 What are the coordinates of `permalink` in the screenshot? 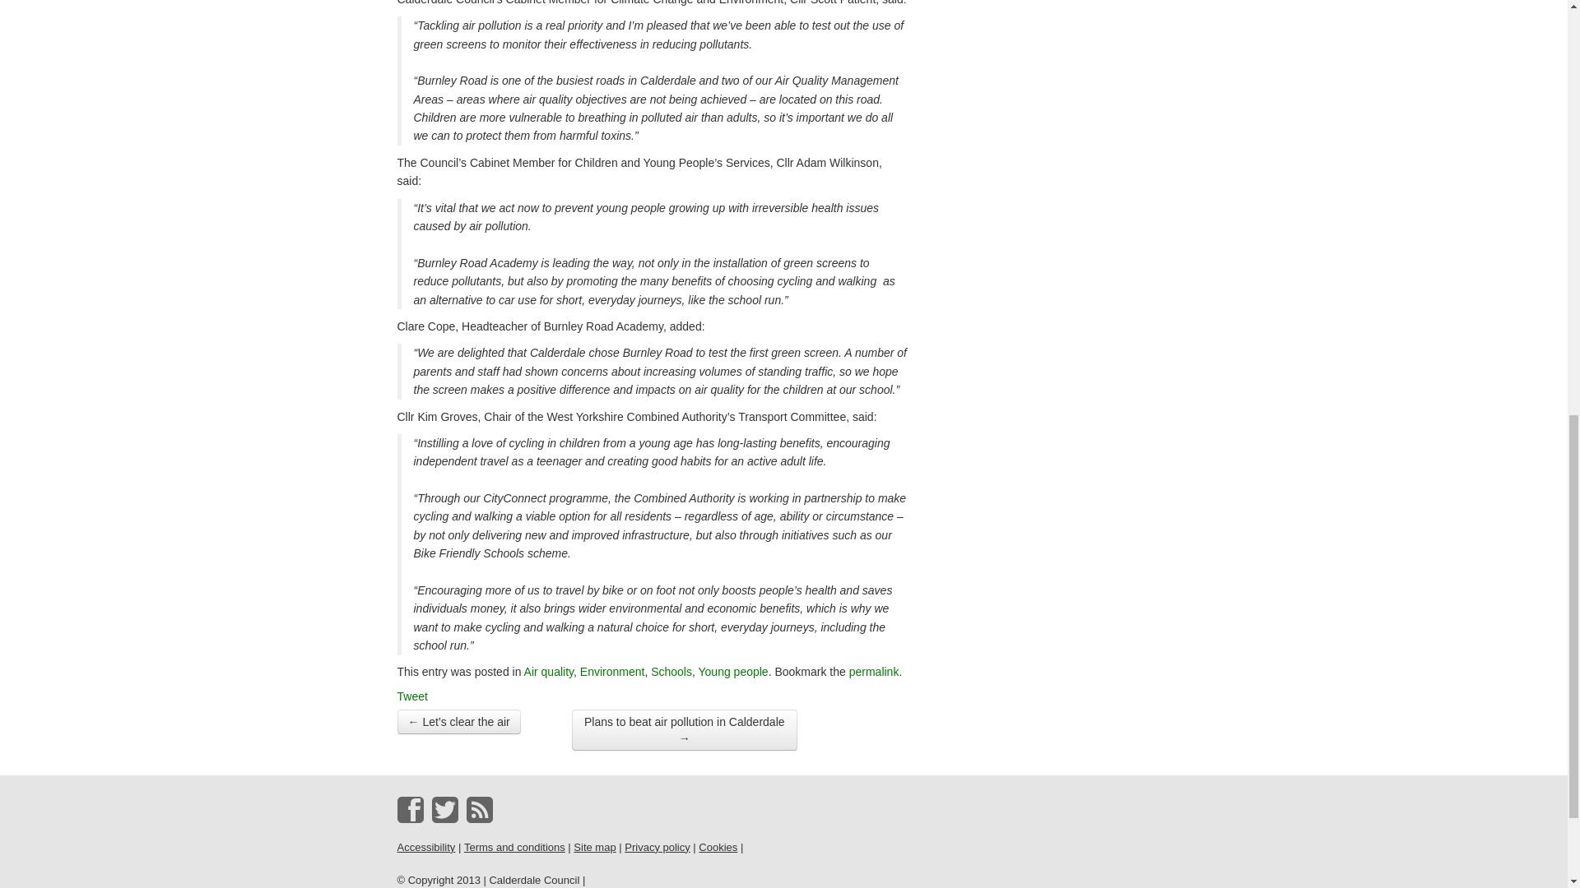 It's located at (874, 671).